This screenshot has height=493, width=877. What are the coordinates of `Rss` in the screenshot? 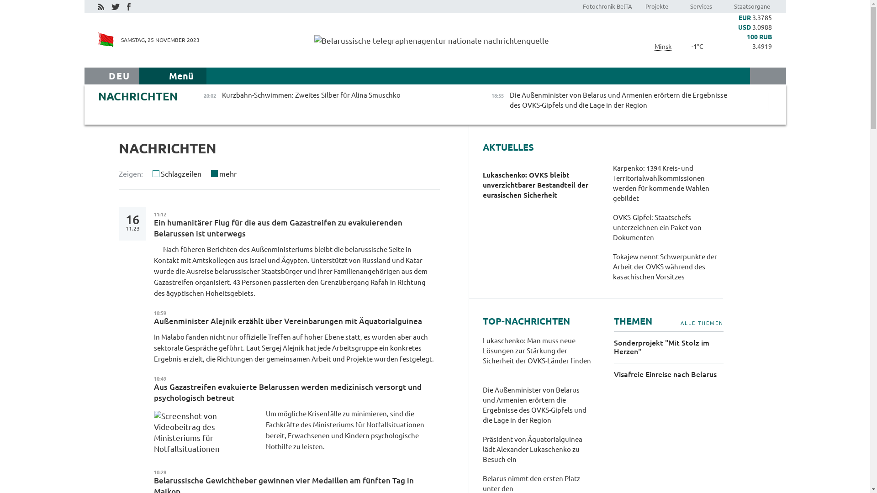 It's located at (100, 6).